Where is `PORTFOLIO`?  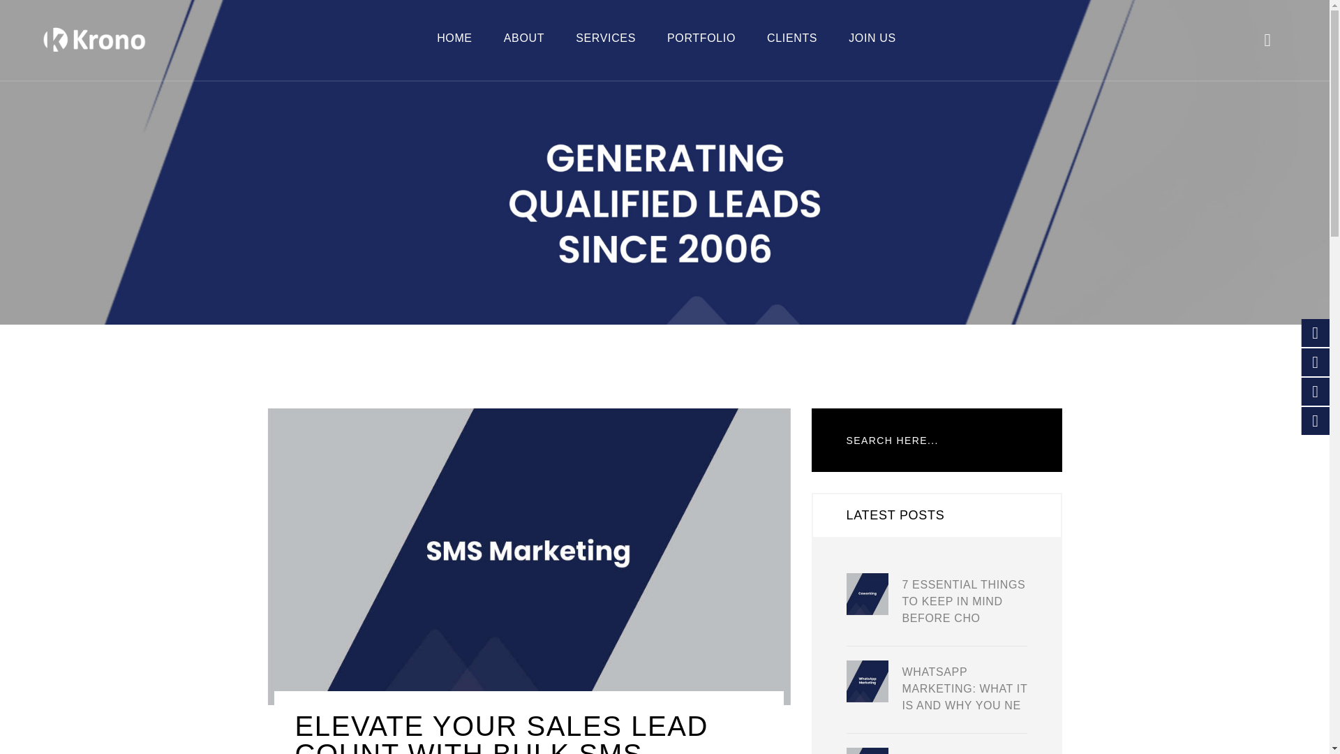 PORTFOLIO is located at coordinates (701, 38).